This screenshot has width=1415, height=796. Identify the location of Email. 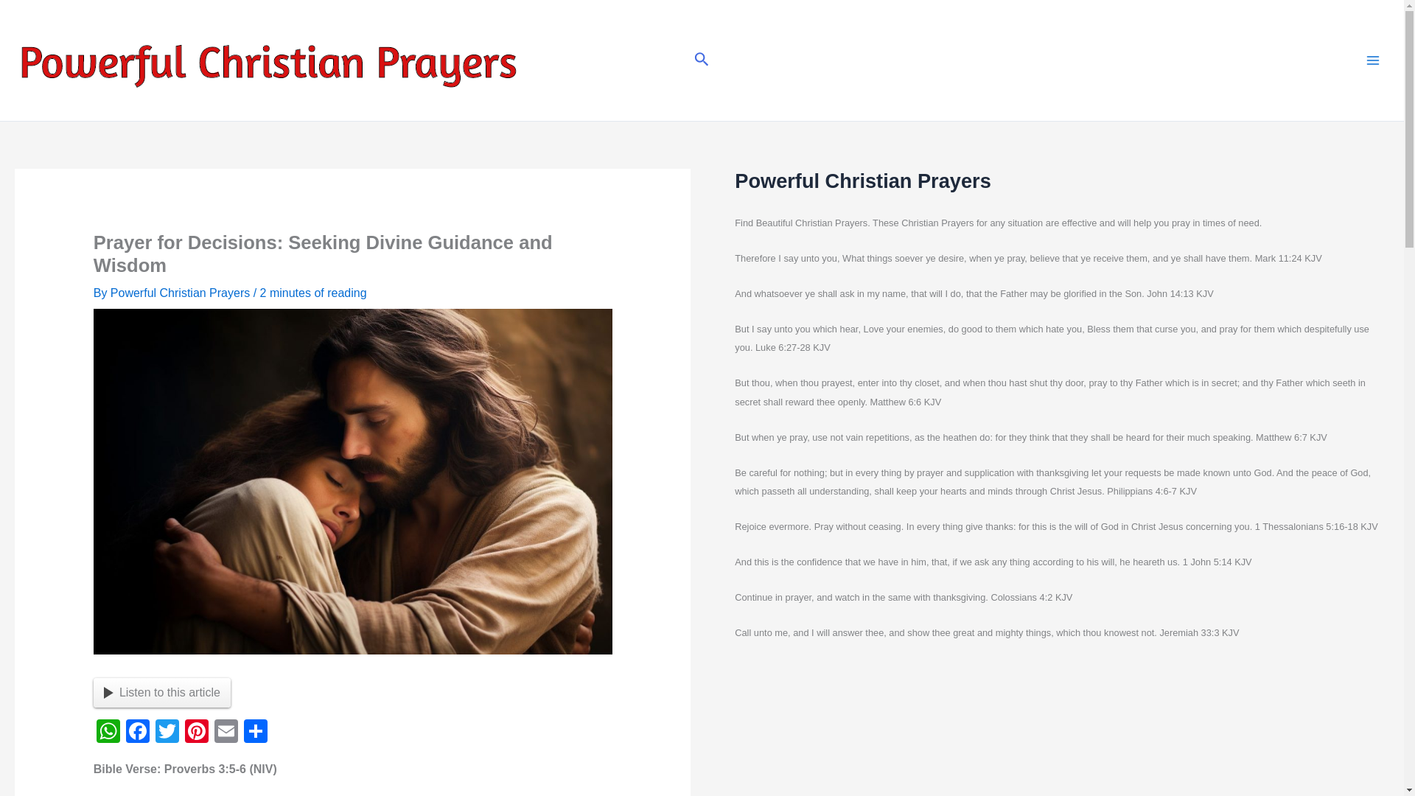
(226, 733).